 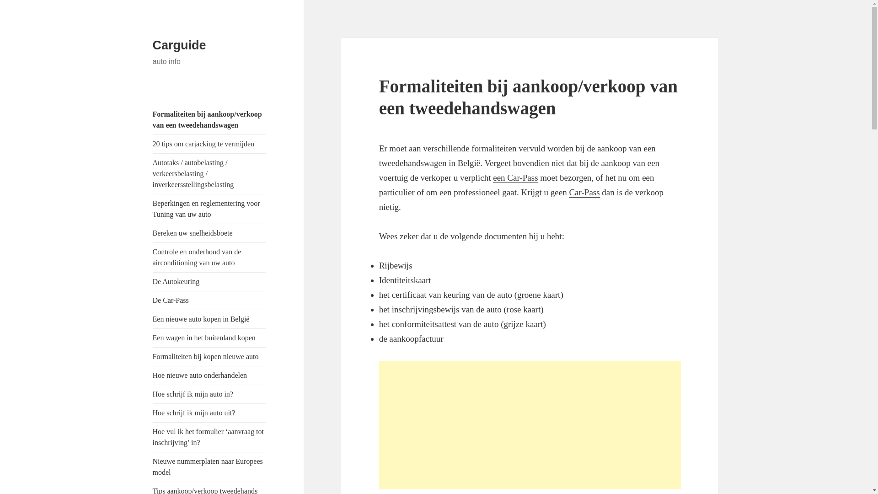 What do you see at coordinates (209, 467) in the screenshot?
I see `Nieuwe nummerplaten naar Europees model` at bounding box center [209, 467].